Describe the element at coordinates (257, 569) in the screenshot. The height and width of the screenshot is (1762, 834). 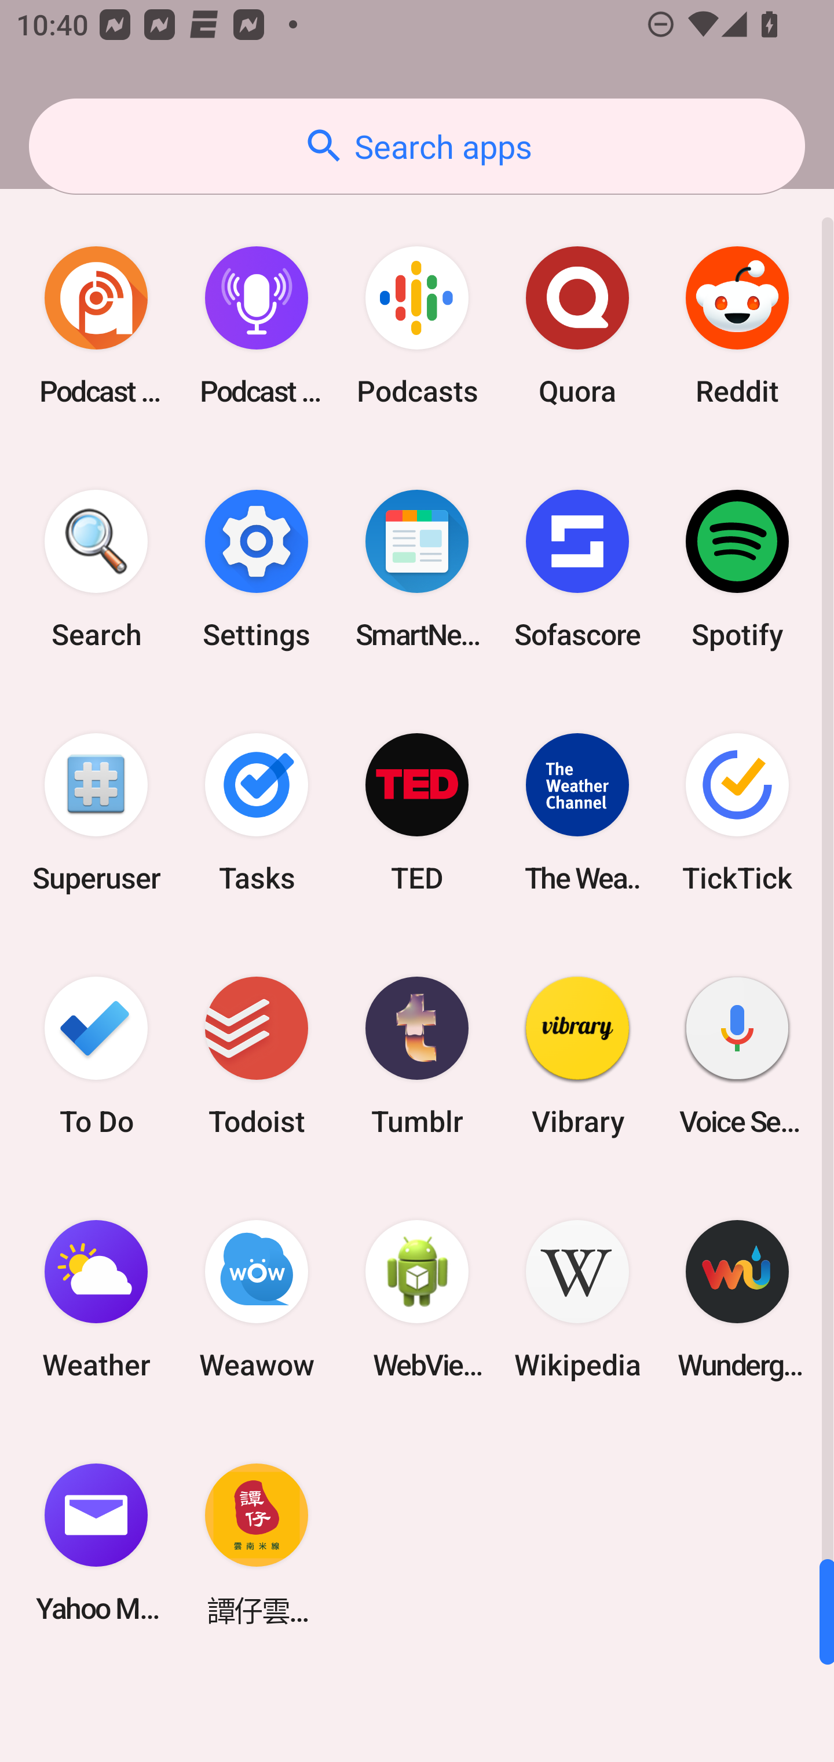
I see `Settings` at that location.